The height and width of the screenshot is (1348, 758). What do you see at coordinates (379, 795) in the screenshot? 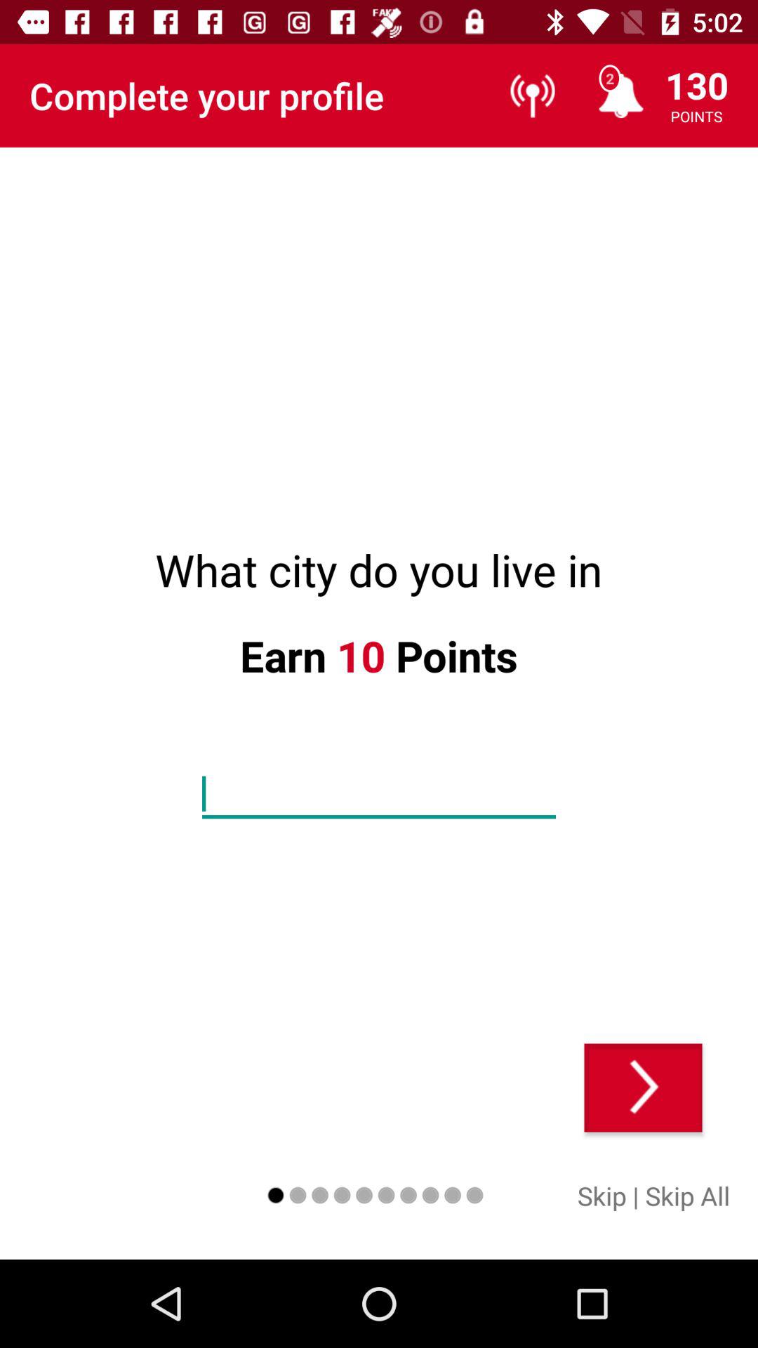
I see `launch the icon below earn  item` at bounding box center [379, 795].